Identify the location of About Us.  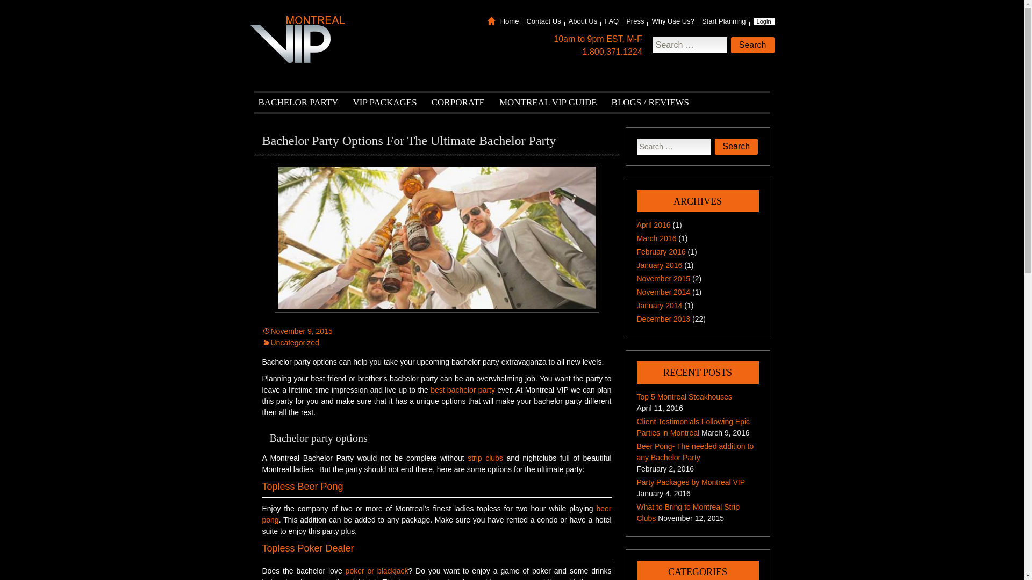
(583, 21).